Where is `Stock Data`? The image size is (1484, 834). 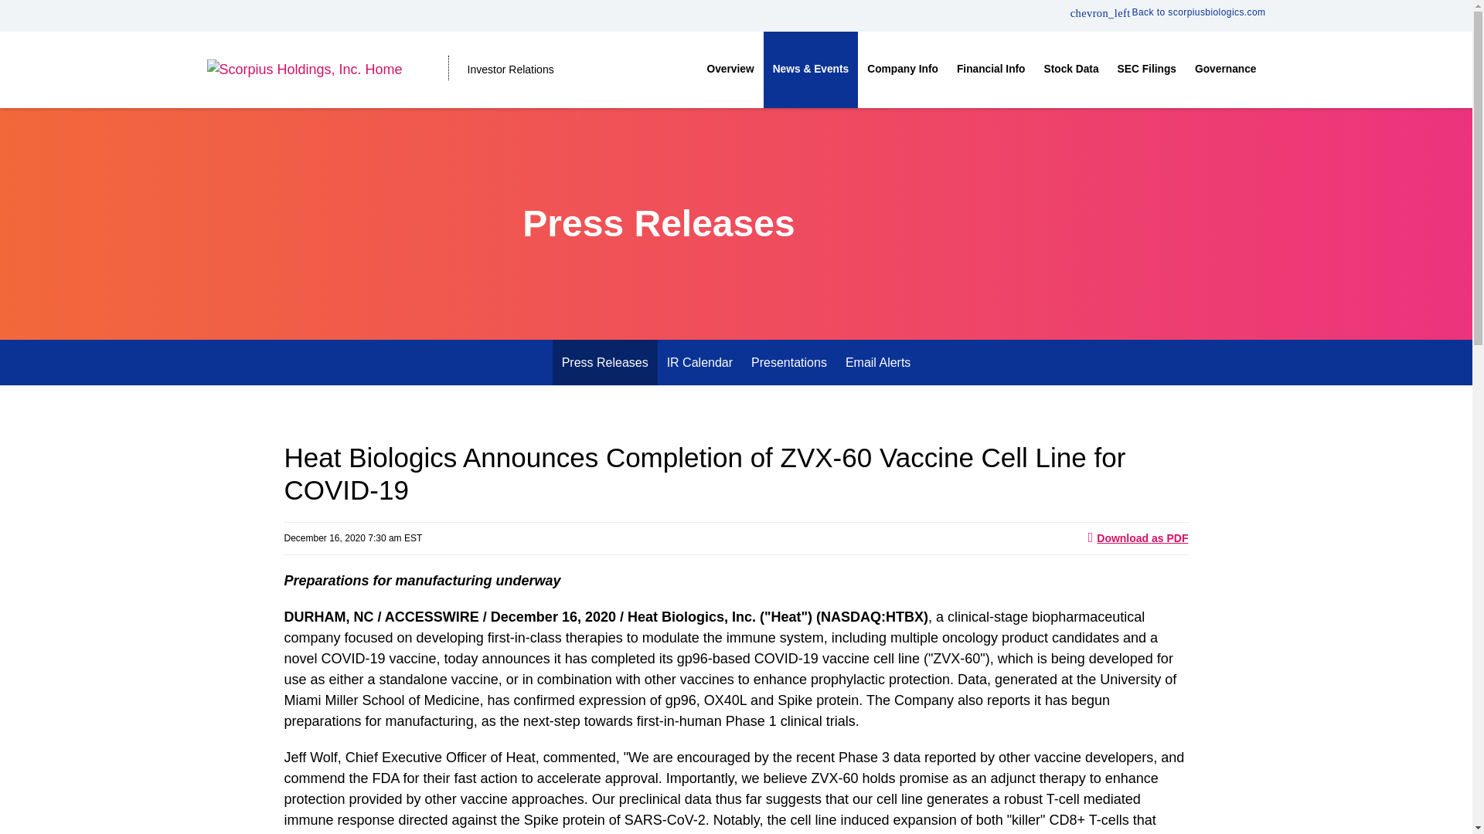 Stock Data is located at coordinates (1071, 69).